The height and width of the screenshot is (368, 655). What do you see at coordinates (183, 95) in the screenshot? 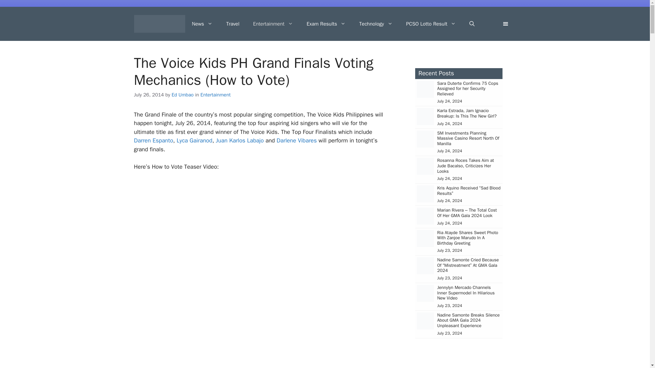
I see `View all posts by Ed Umbao` at bounding box center [183, 95].